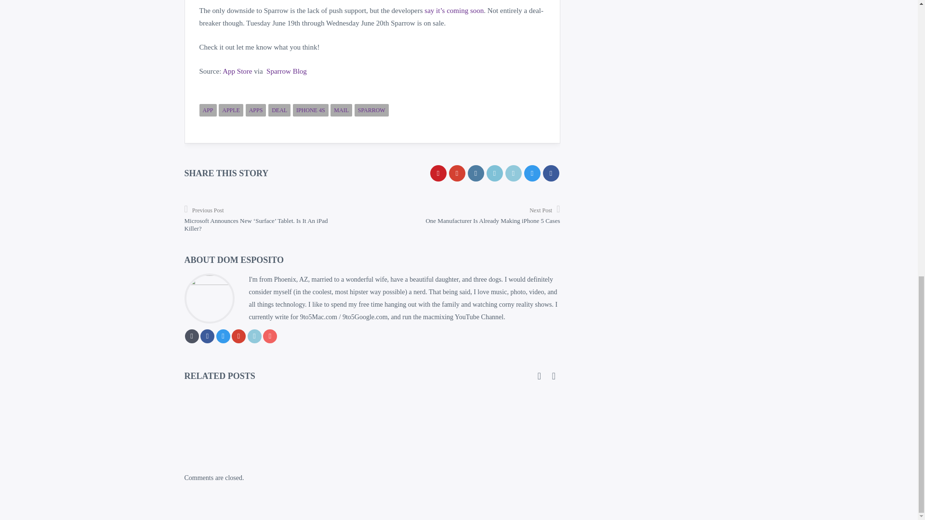 The image size is (925, 520). I want to click on twitter, so click(532, 173).